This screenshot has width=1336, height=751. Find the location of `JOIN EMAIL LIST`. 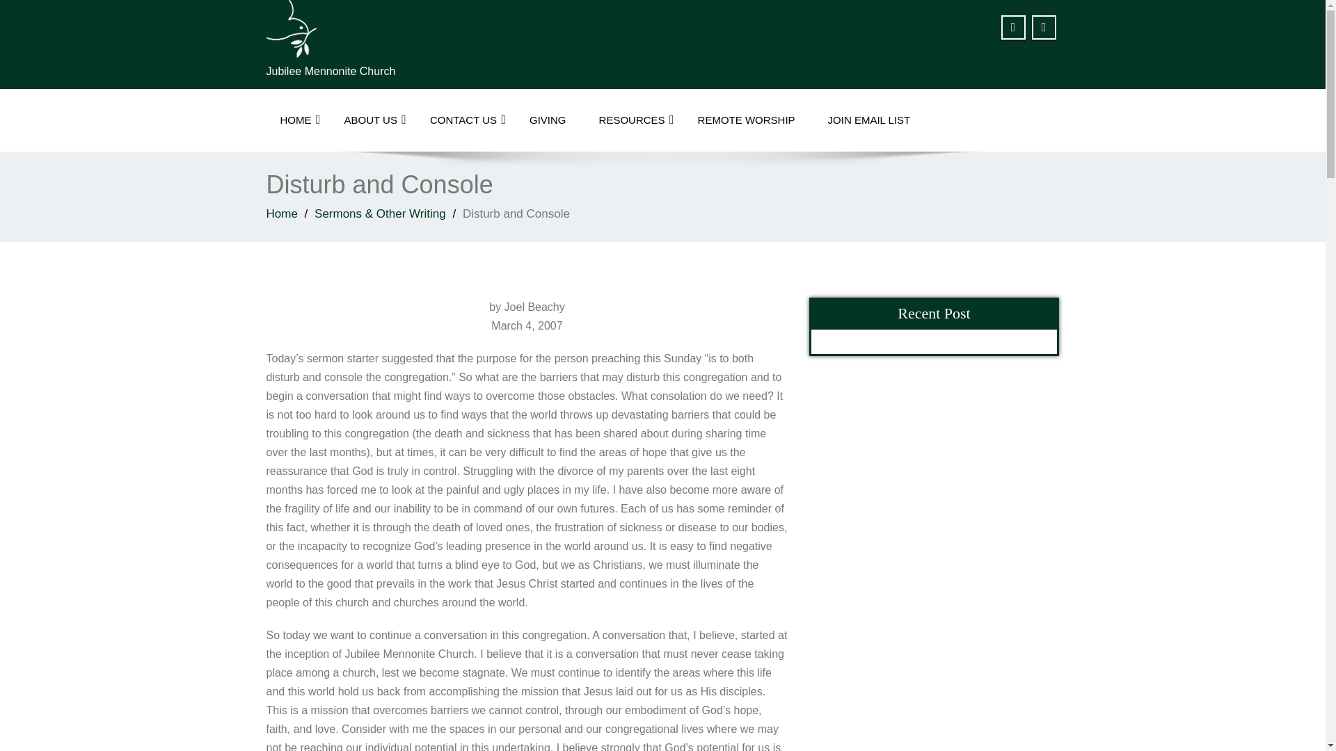

JOIN EMAIL LIST is located at coordinates (868, 120).